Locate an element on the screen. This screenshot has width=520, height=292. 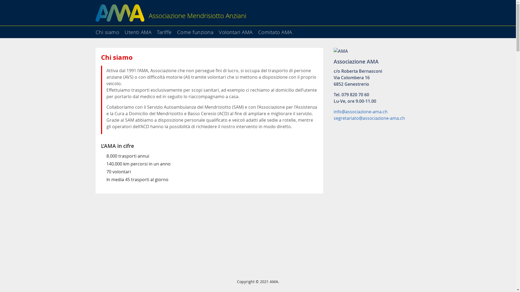
TARIFFE is located at coordinates (483, 62).